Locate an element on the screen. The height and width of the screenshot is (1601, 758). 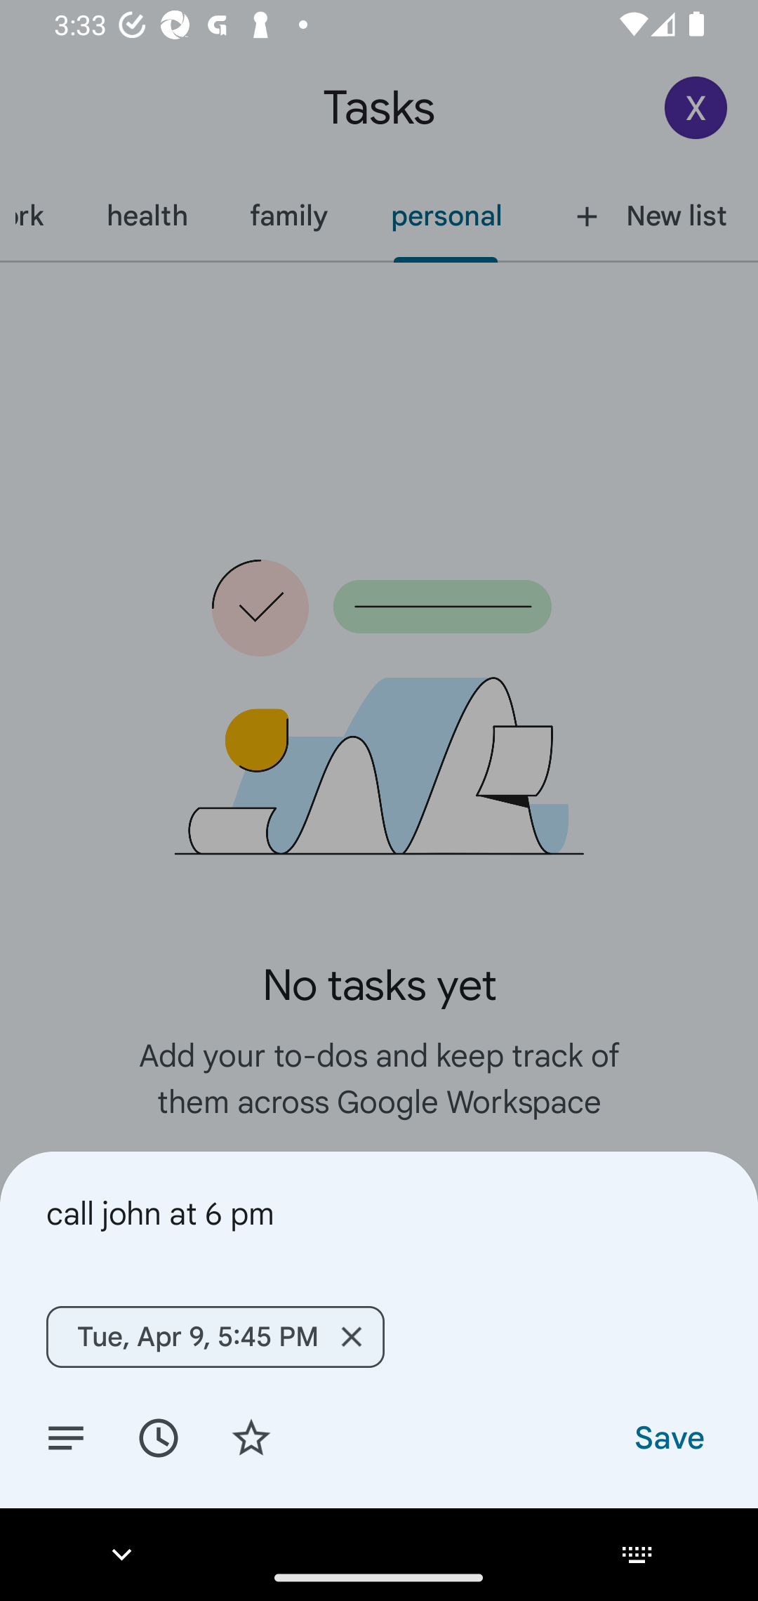
Save is located at coordinates (668, 1437).